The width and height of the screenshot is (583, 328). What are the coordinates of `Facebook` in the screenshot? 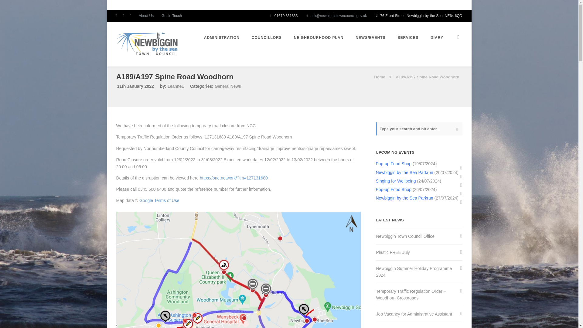 It's located at (117, 15).